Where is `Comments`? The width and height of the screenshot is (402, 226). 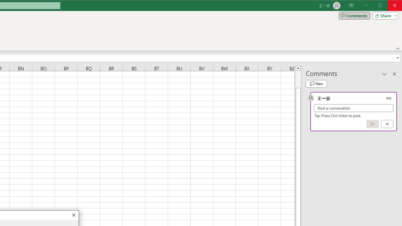 Comments is located at coordinates (354, 16).